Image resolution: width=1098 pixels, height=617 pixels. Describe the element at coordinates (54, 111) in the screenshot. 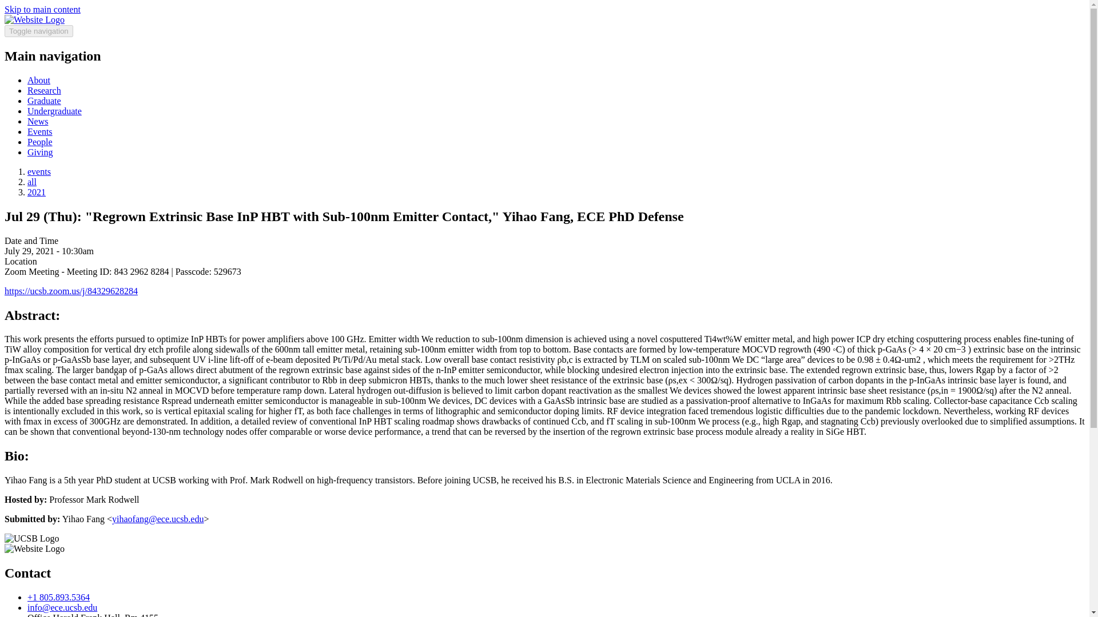

I see `minor change 'senior capstone project'` at that location.